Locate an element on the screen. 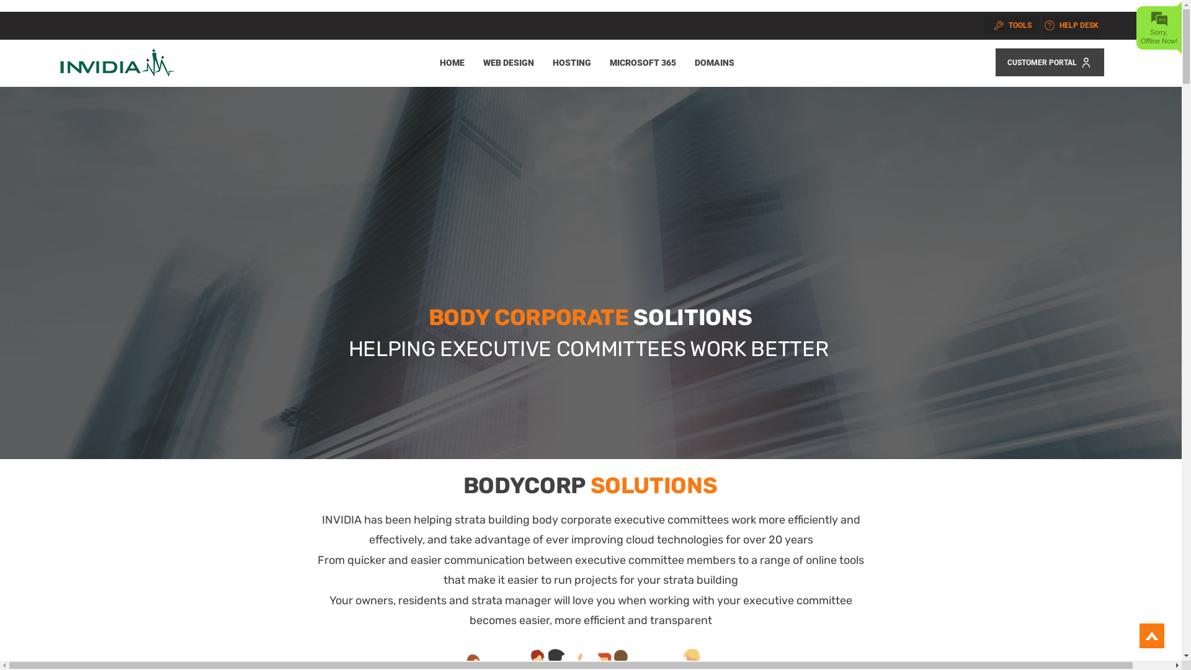 This screenshot has width=1191, height=670. MICROSOFT 365 is located at coordinates (643, 63).